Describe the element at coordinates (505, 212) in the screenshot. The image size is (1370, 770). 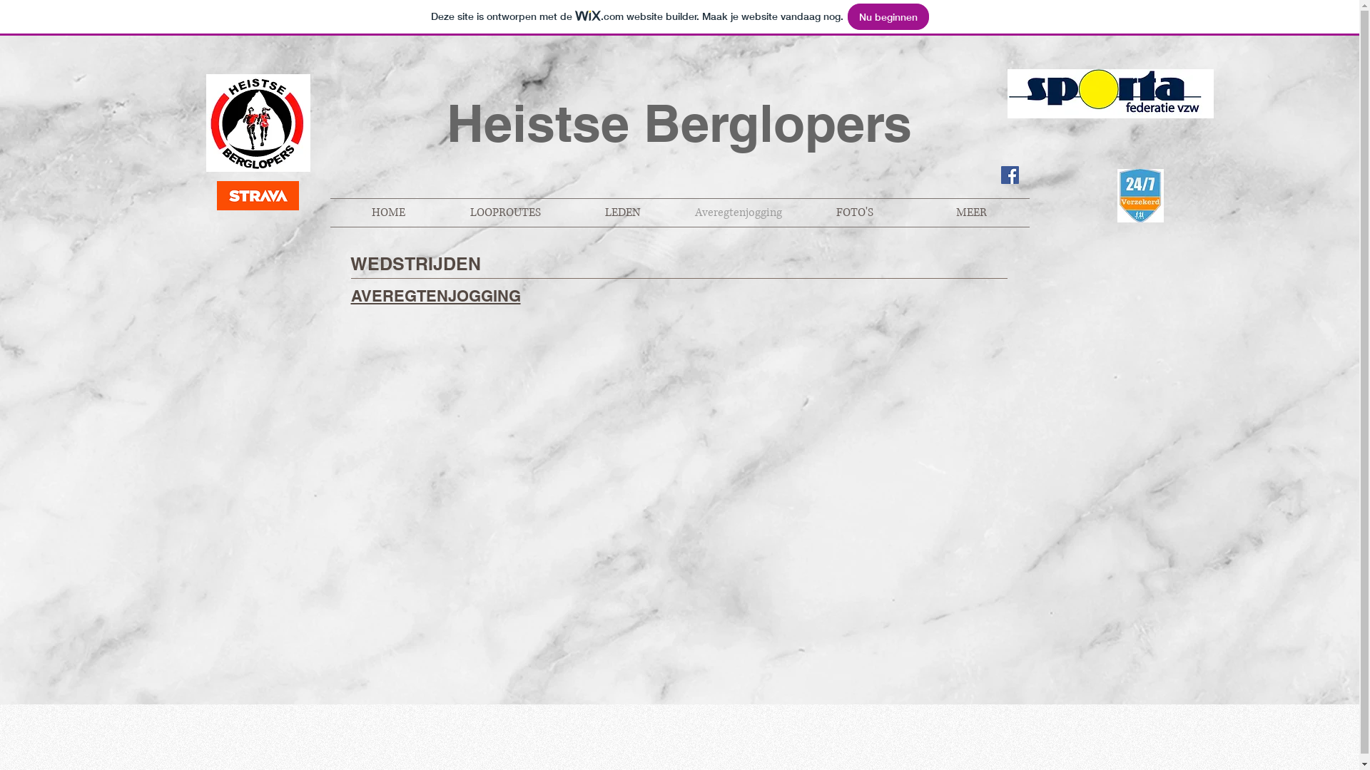
I see `LOOPROUTES` at that location.